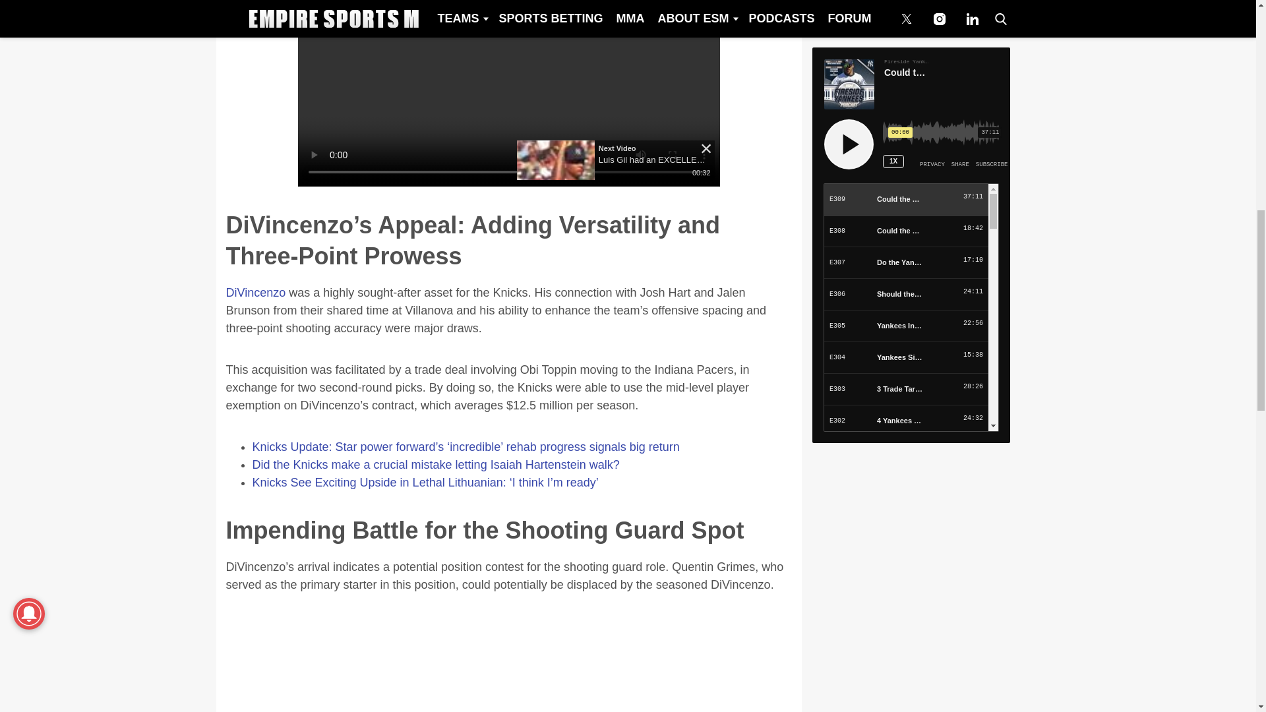 Image resolution: width=1266 pixels, height=712 pixels. What do you see at coordinates (255, 293) in the screenshot?
I see `DiVincenzo` at bounding box center [255, 293].